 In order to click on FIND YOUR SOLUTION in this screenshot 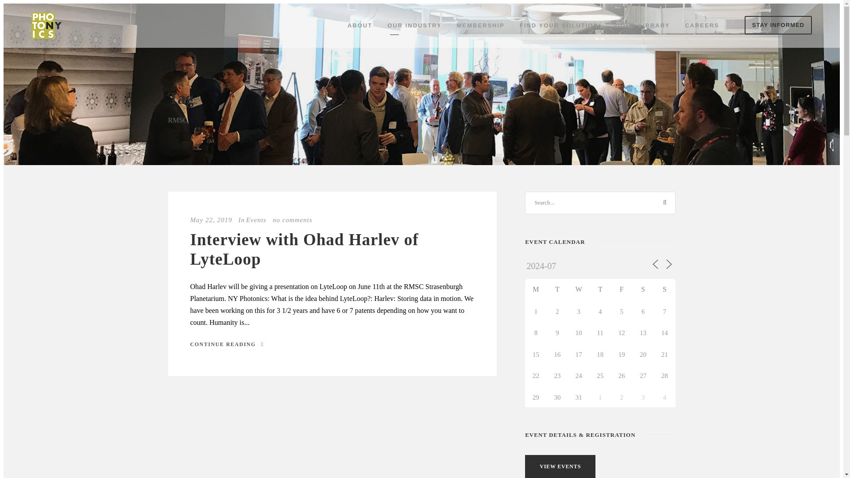, I will do `click(559, 27)`.